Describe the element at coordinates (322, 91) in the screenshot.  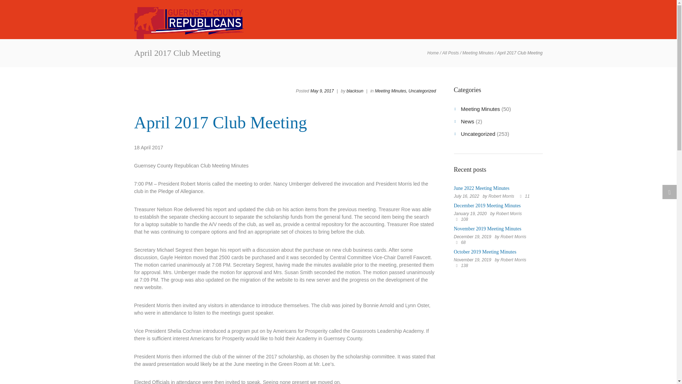
I see `May 9, 2017` at that location.